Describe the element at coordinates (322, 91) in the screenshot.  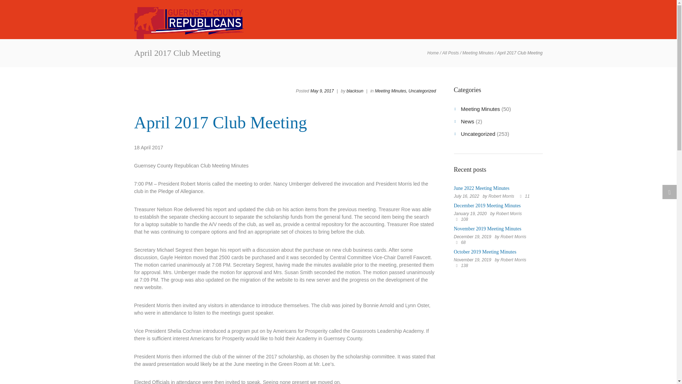
I see `May 9, 2017` at that location.